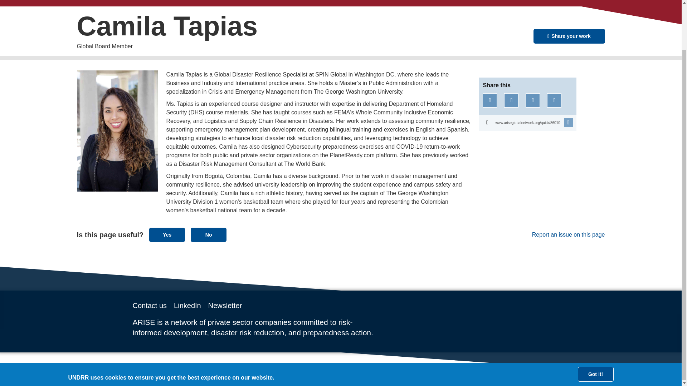 The height and width of the screenshot is (386, 687). Describe the element at coordinates (555, 234) in the screenshot. I see `Report an issue on this page` at that location.